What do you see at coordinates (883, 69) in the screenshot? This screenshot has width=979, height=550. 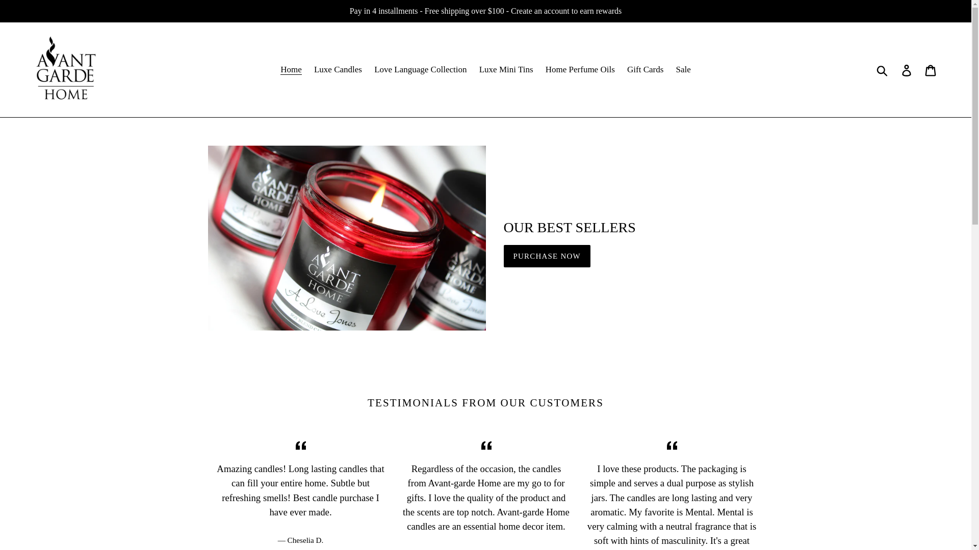 I see `Submit` at bounding box center [883, 69].